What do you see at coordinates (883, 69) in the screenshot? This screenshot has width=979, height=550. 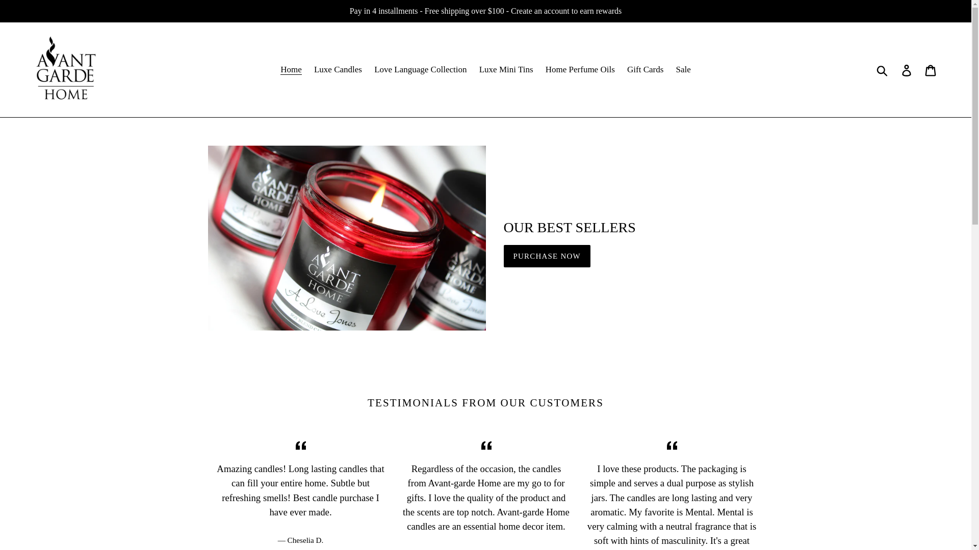 I see `Submit` at bounding box center [883, 69].